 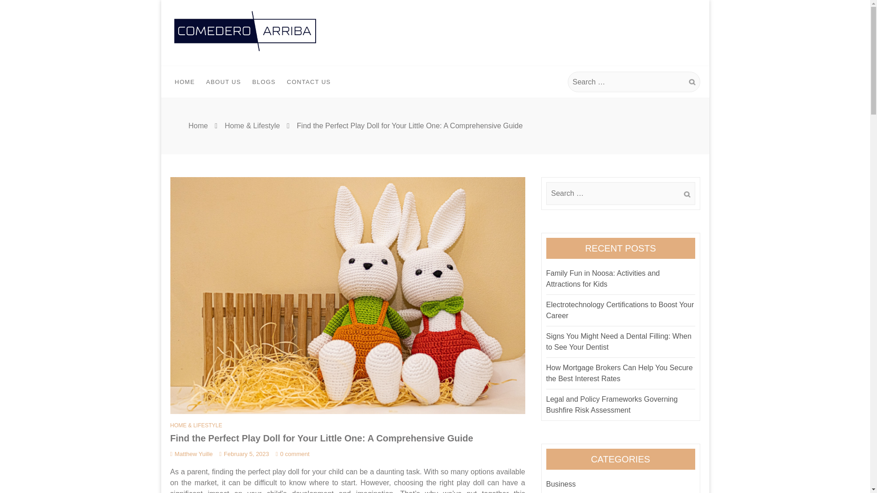 What do you see at coordinates (198, 126) in the screenshot?
I see `Home` at bounding box center [198, 126].